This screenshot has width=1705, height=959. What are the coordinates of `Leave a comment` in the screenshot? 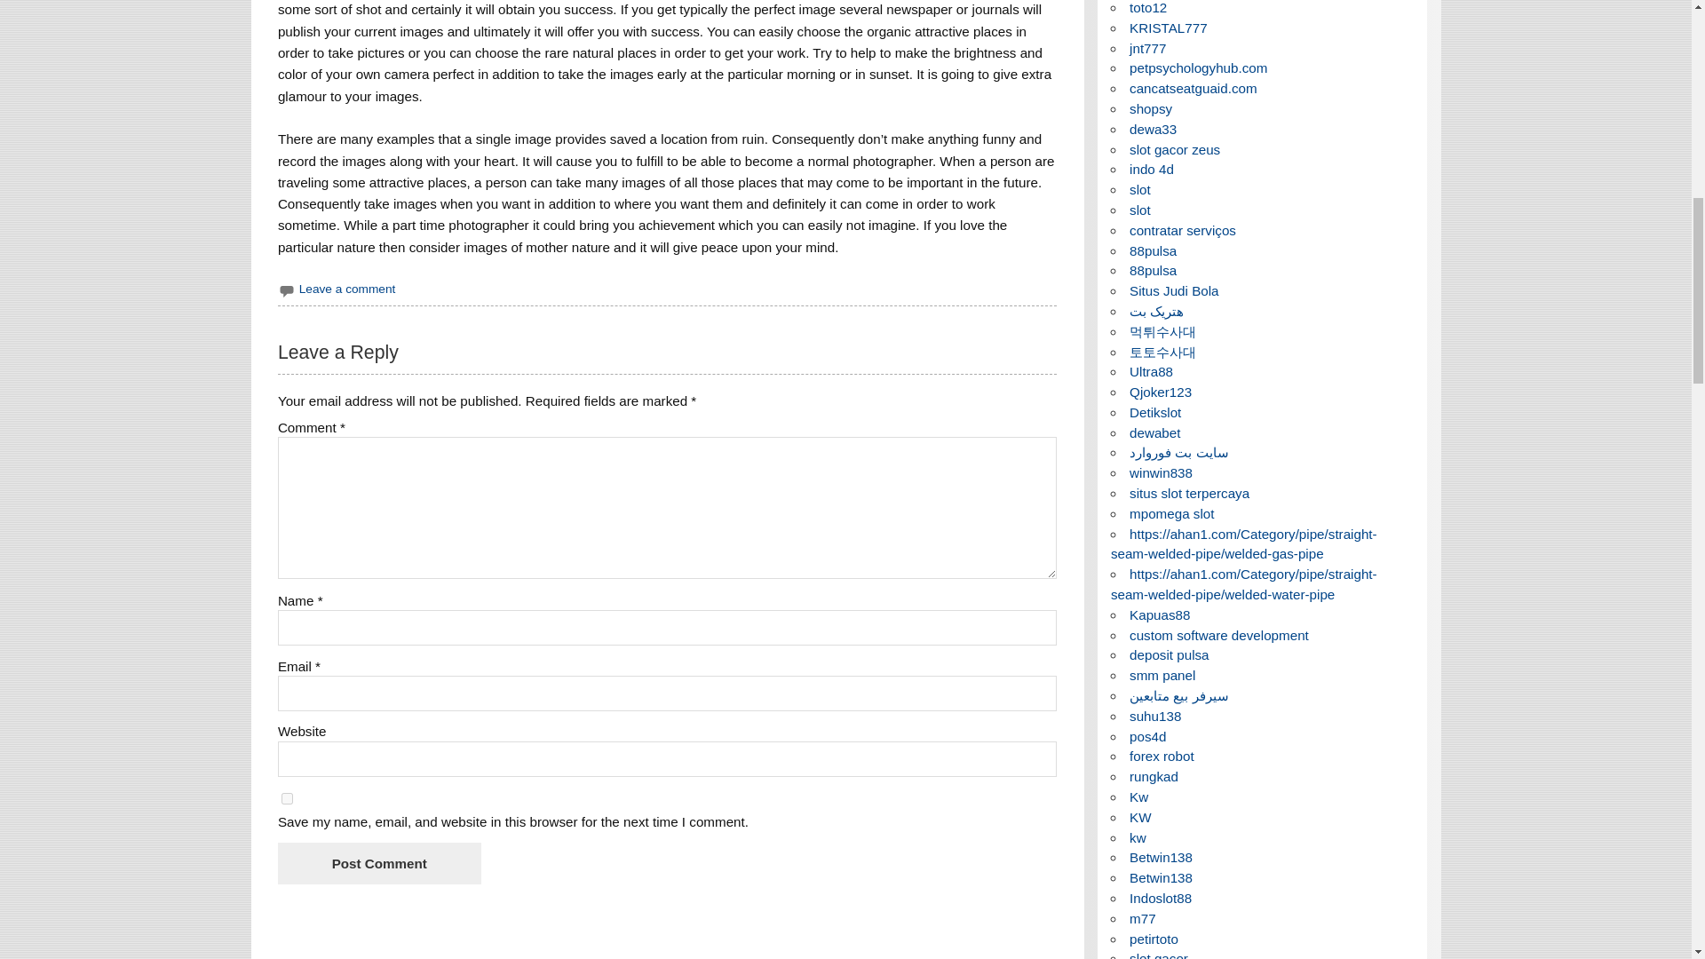 It's located at (347, 288).